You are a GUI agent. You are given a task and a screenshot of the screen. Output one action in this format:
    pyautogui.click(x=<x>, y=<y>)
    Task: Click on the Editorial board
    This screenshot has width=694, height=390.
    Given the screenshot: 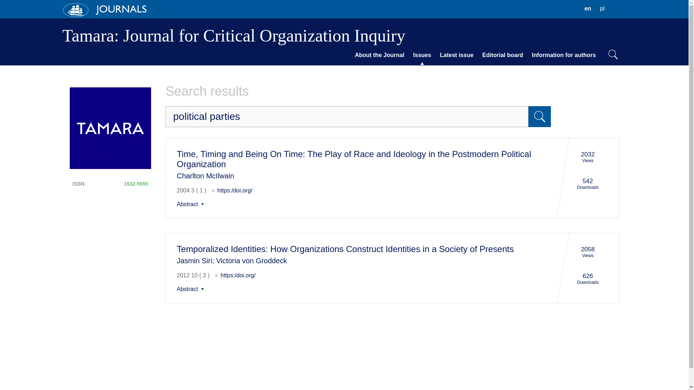 What is the action you would take?
    pyautogui.click(x=588, y=9)
    